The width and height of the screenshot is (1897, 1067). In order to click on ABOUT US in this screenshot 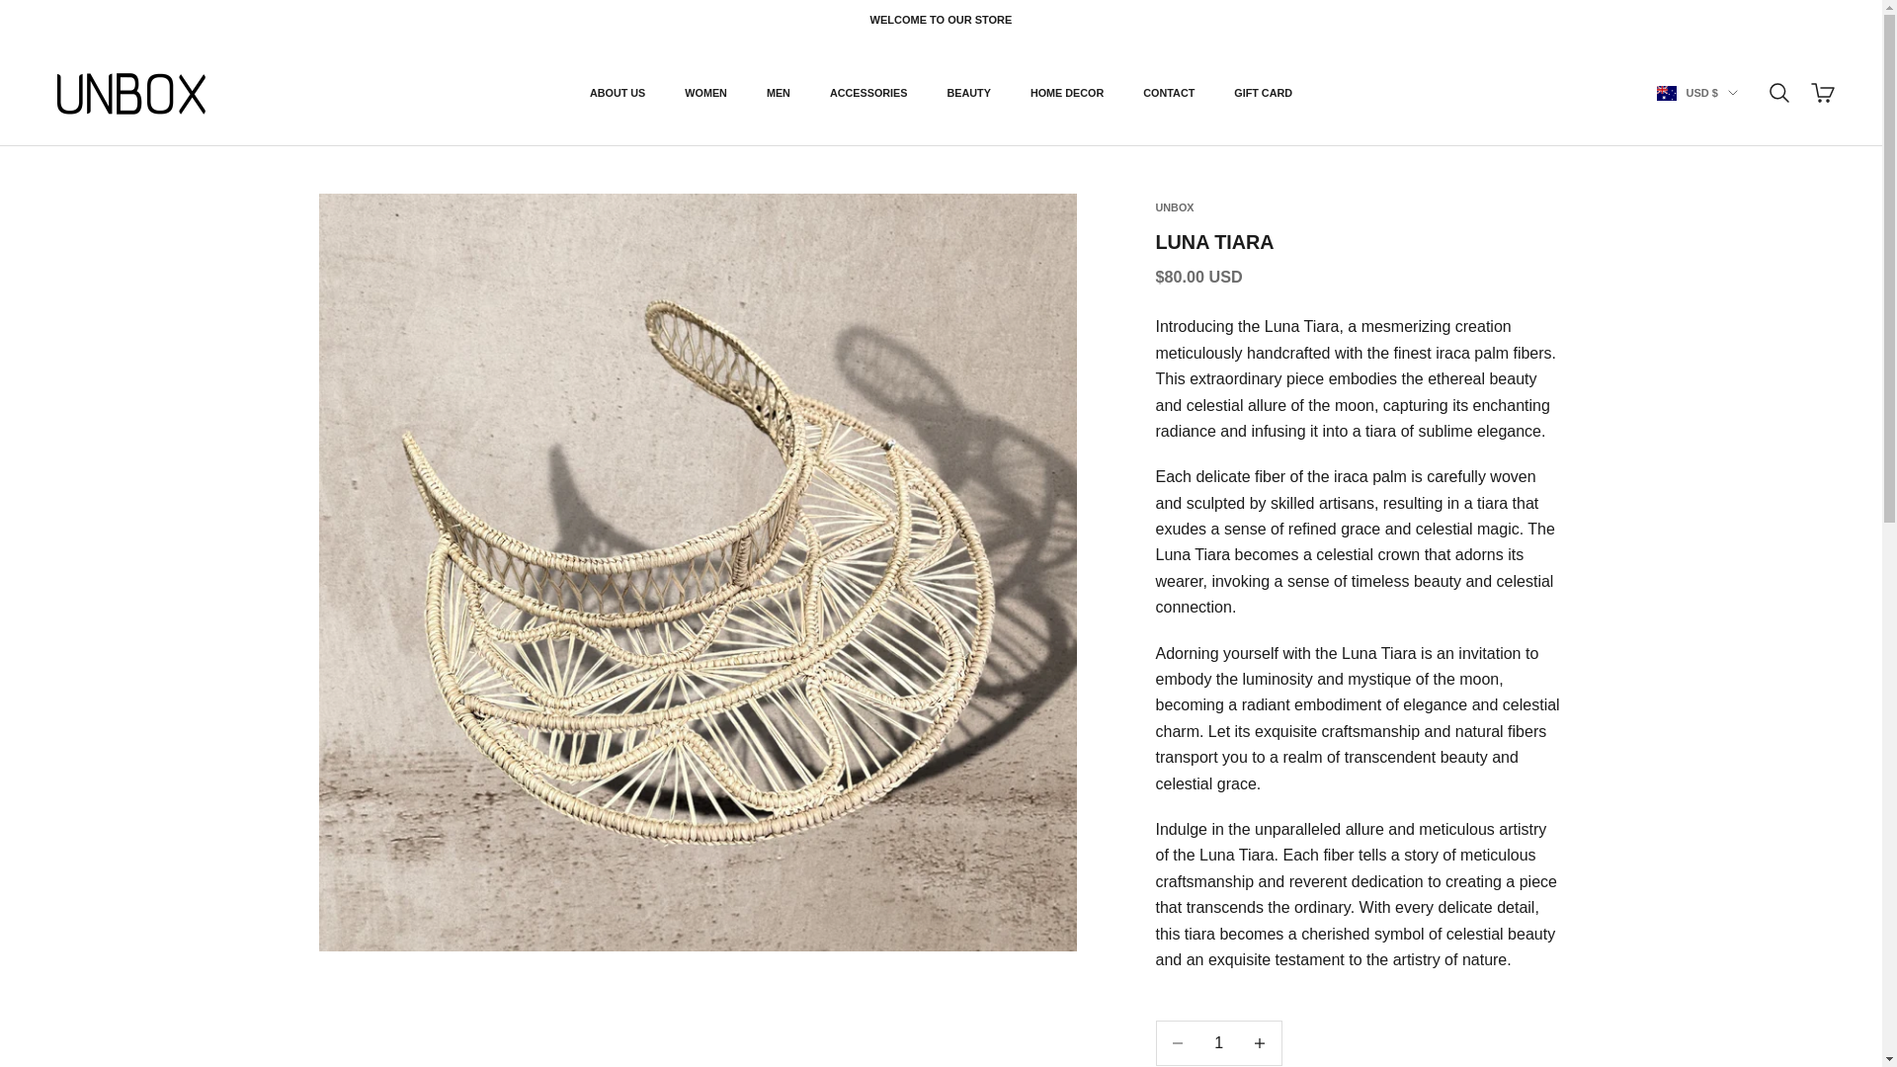, I will do `click(617, 93)`.